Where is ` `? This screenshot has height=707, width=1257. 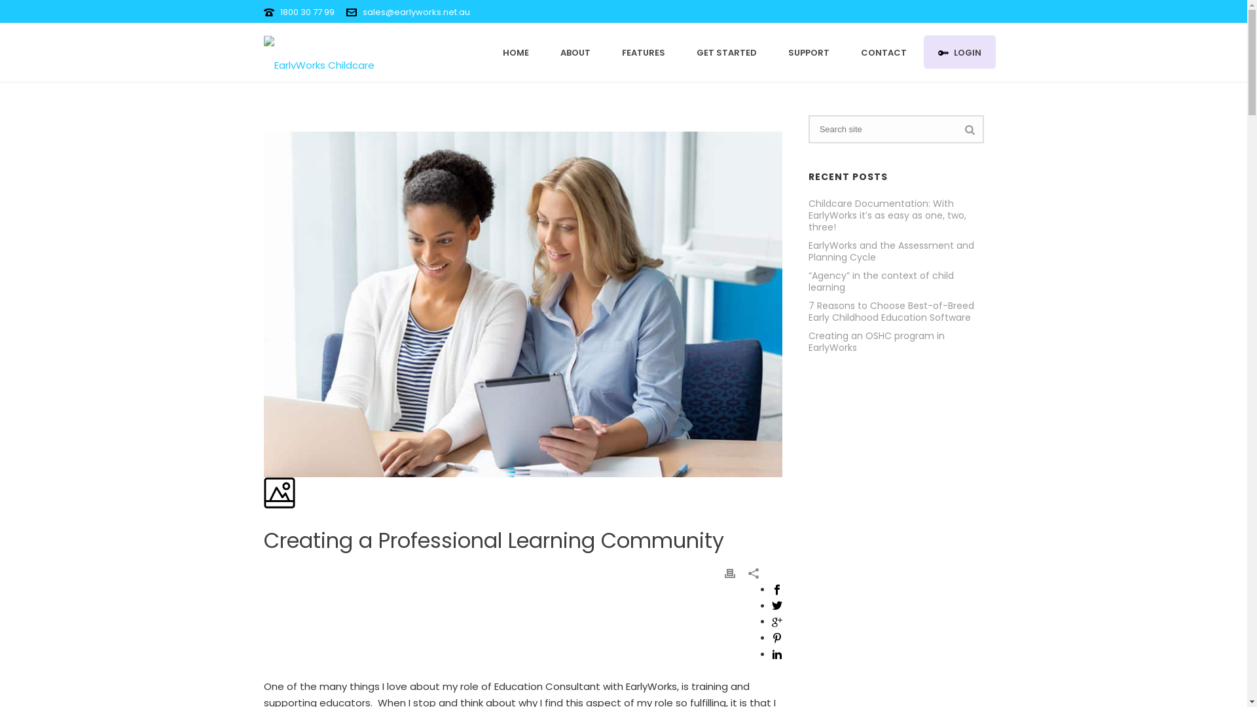   is located at coordinates (264, 123).